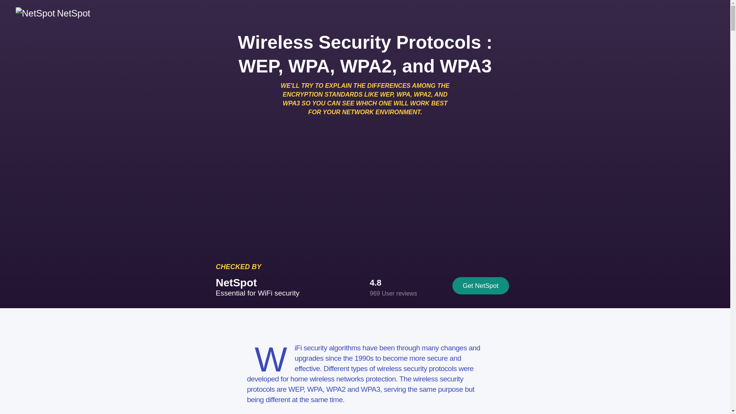  Describe the element at coordinates (372, 136) in the screenshot. I see `twitter` at that location.